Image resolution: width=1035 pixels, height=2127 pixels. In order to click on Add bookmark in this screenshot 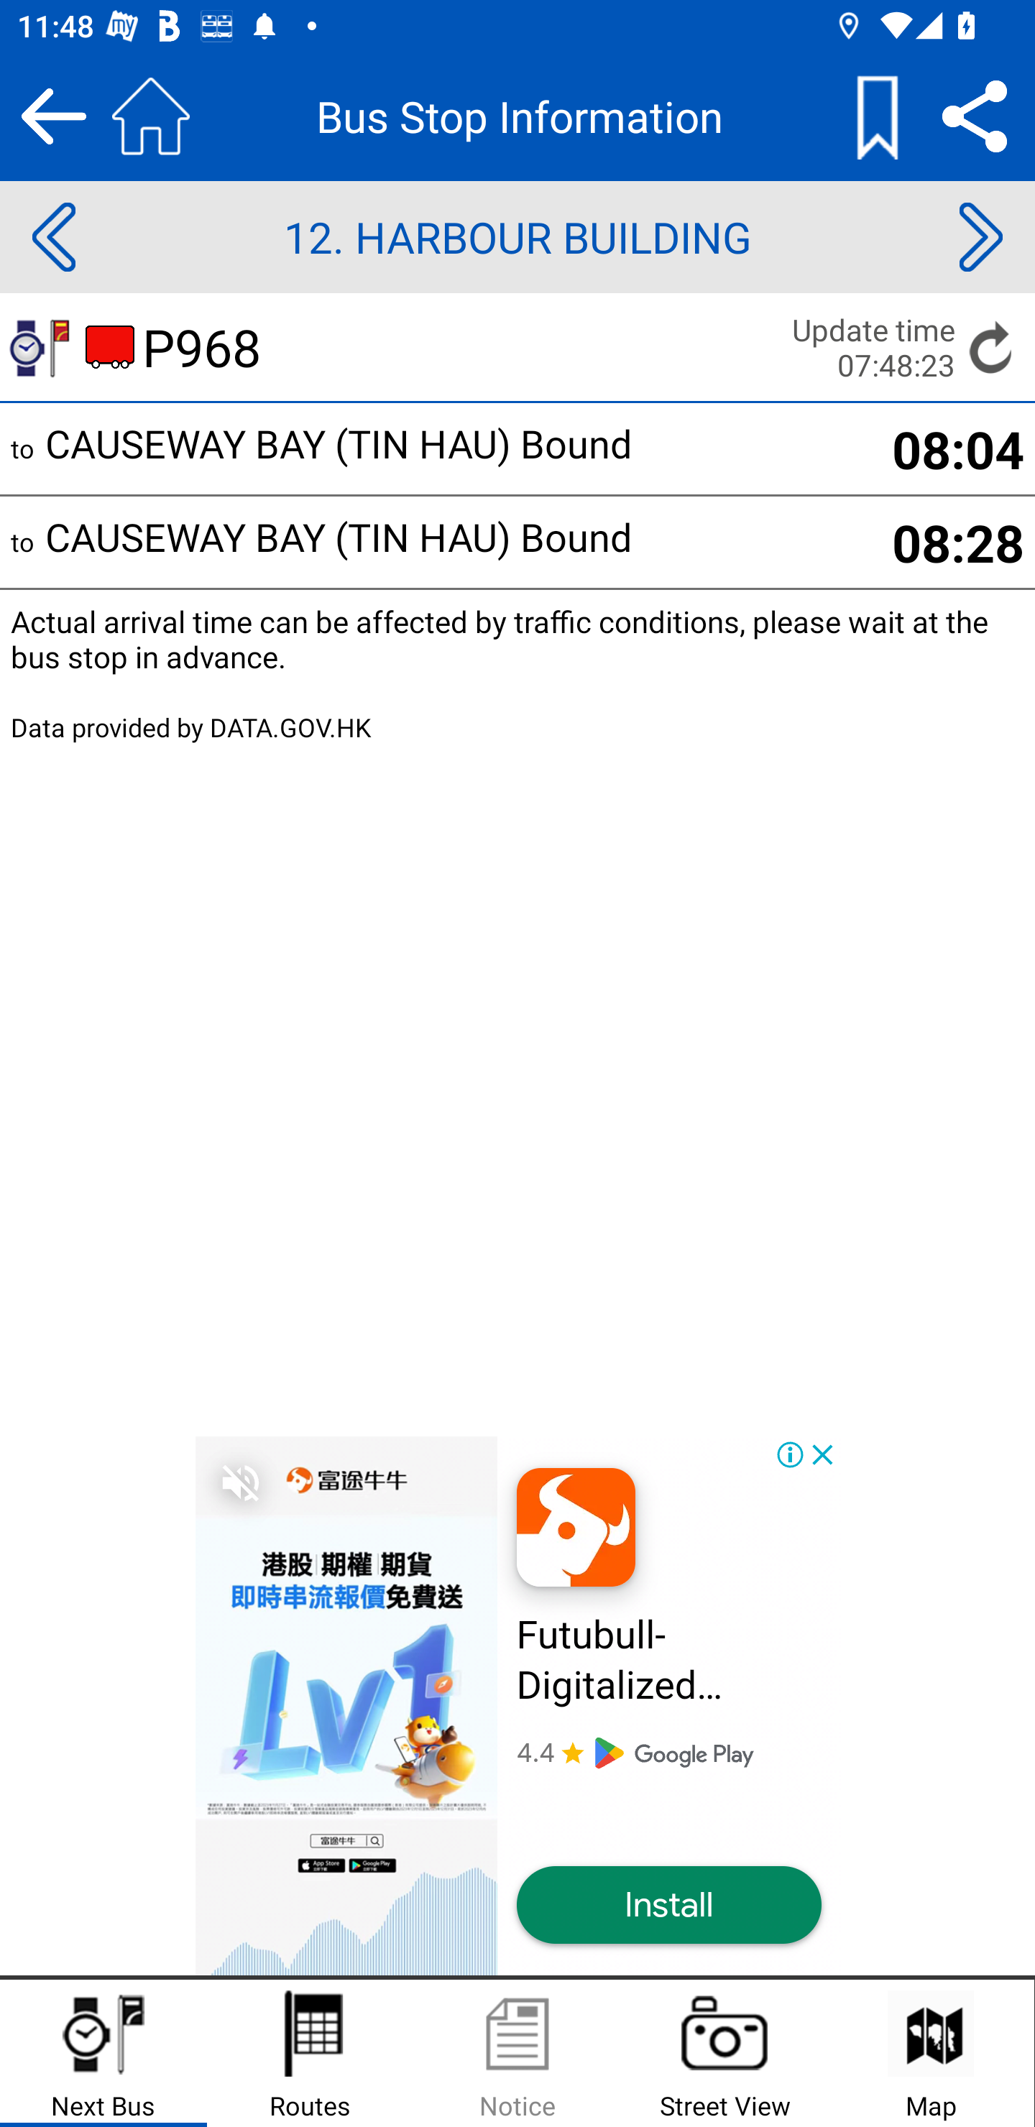, I will do `click(877, 116)`.